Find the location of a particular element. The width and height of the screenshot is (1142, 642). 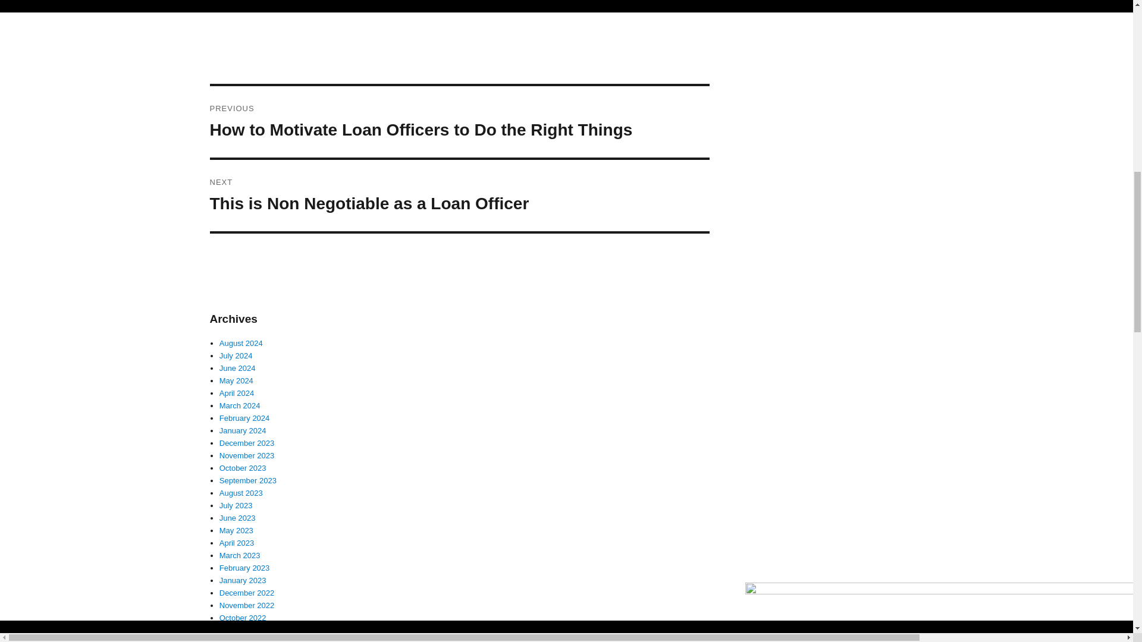

October 2023 is located at coordinates (243, 467).